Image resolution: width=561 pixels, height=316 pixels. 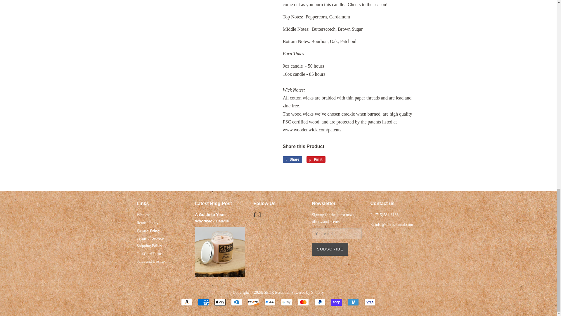 What do you see at coordinates (316, 159) in the screenshot?
I see `Wholesale` at bounding box center [316, 159].